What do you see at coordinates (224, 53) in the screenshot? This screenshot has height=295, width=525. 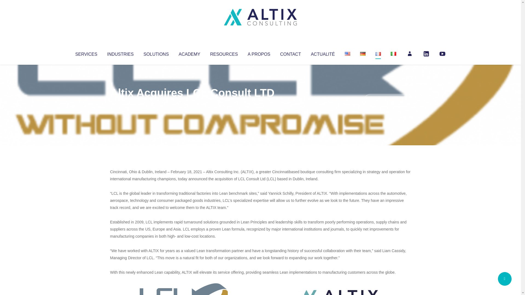 I see `RESOURCES` at bounding box center [224, 53].